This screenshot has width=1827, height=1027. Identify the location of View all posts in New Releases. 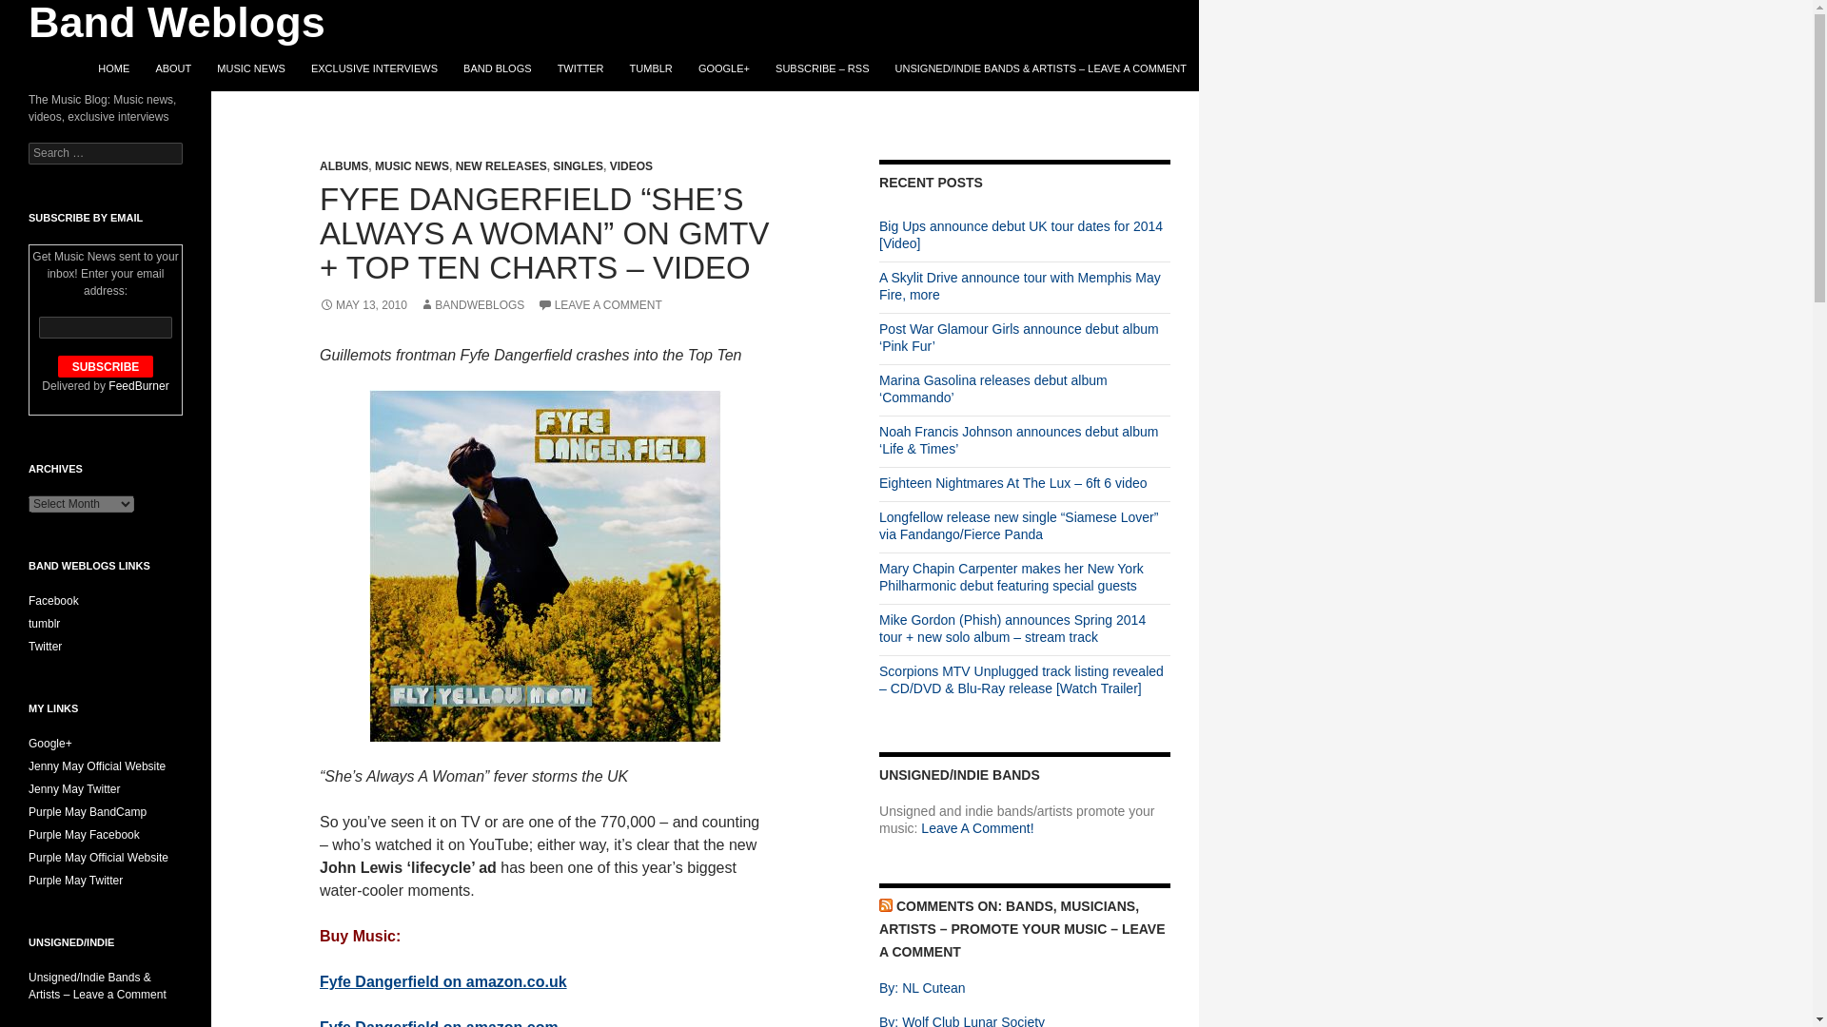
(501, 166).